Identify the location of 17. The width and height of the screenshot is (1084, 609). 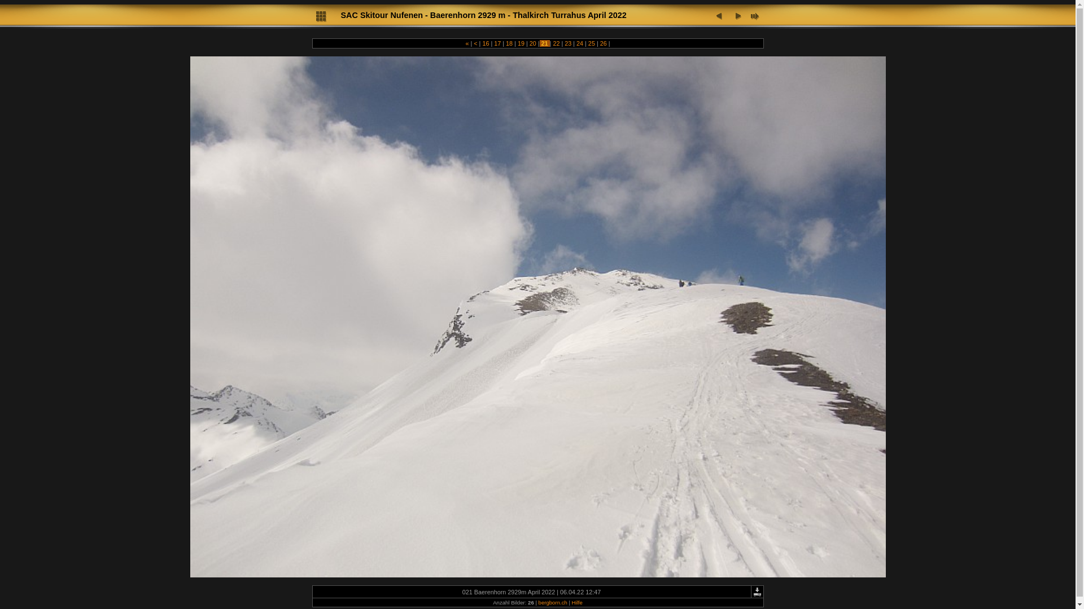
(497, 43).